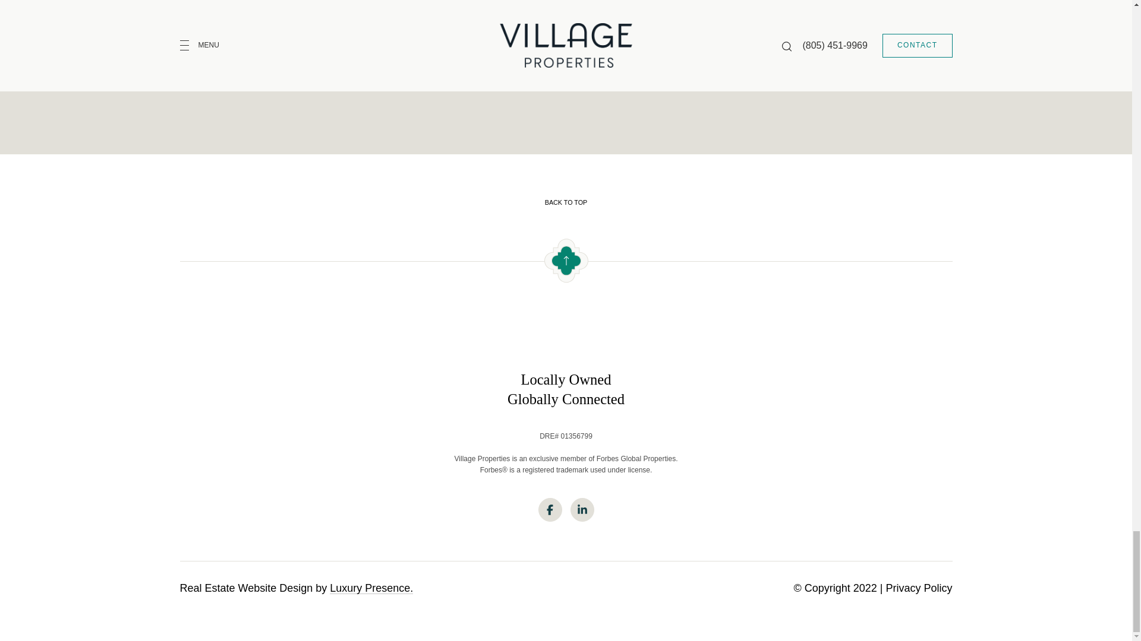  What do you see at coordinates (643, 69) in the screenshot?
I see `SUBSCRIBE NOW!` at bounding box center [643, 69].